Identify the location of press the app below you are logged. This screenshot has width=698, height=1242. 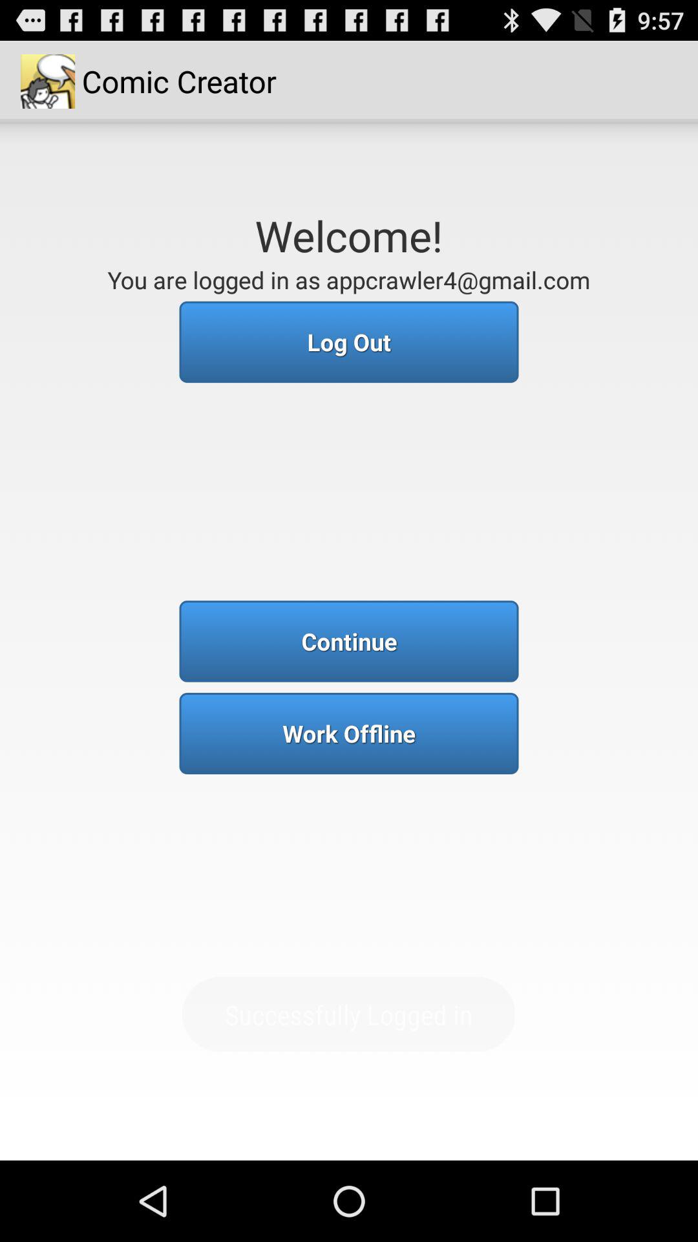
(349, 342).